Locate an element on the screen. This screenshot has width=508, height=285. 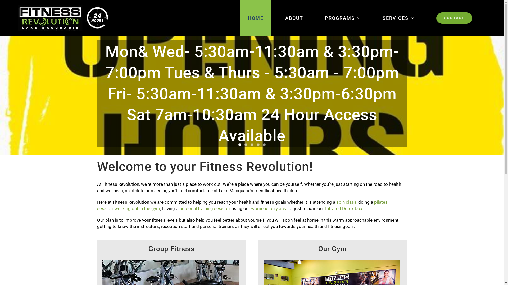
HOME is located at coordinates (256, 18).